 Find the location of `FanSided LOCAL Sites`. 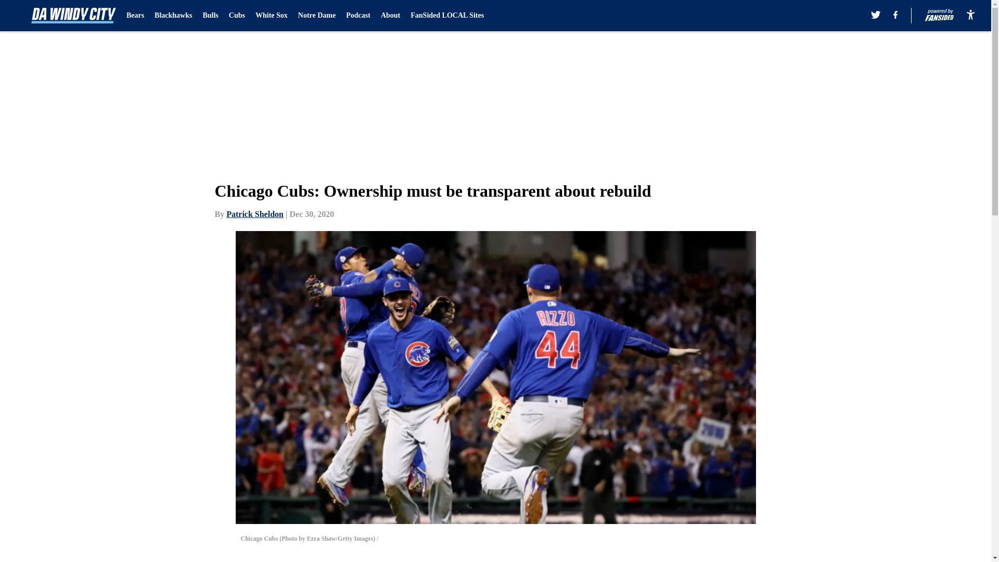

FanSided LOCAL Sites is located at coordinates (447, 16).